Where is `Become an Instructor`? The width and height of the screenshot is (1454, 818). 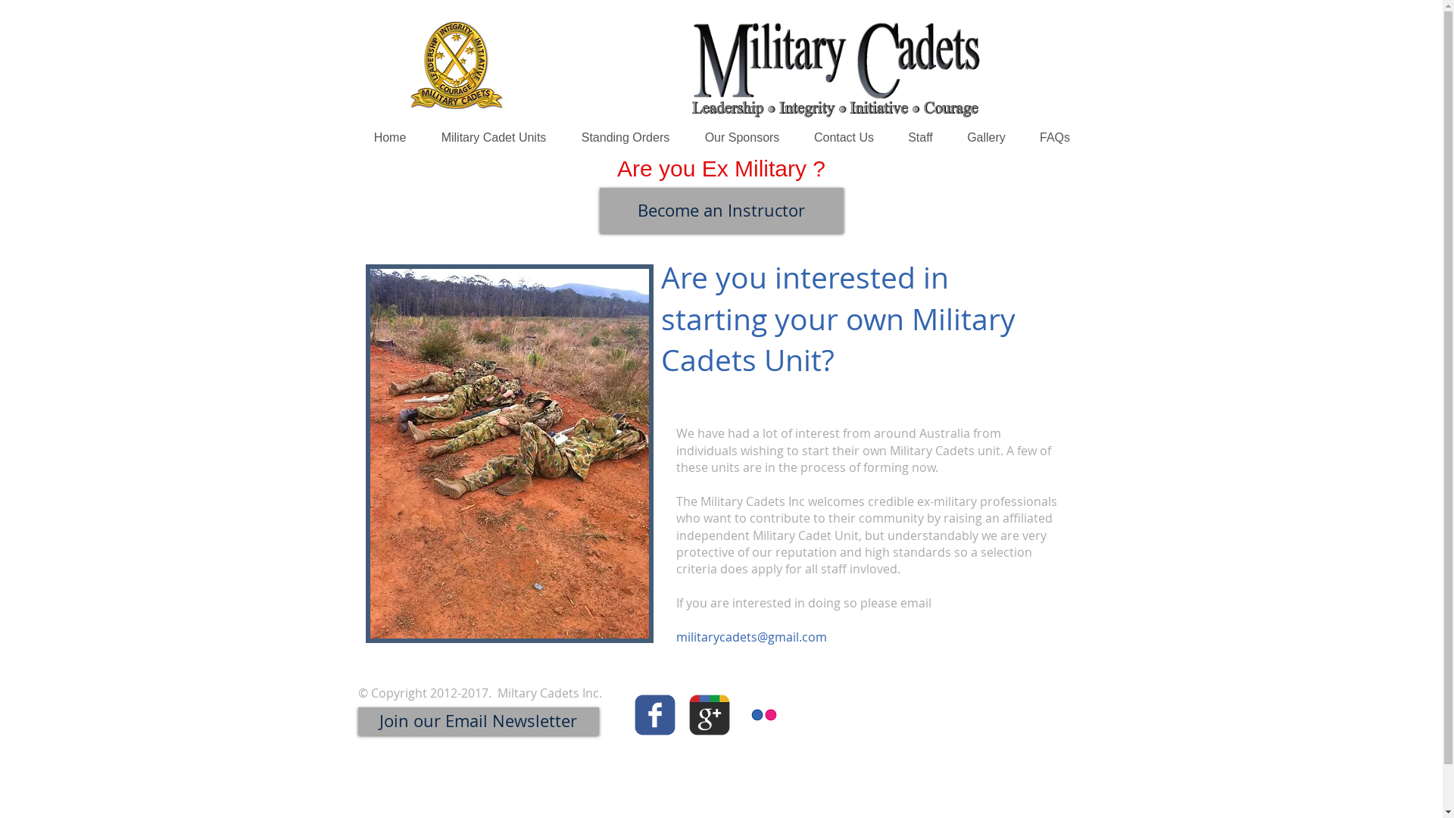
Become an Instructor is located at coordinates (722, 211).